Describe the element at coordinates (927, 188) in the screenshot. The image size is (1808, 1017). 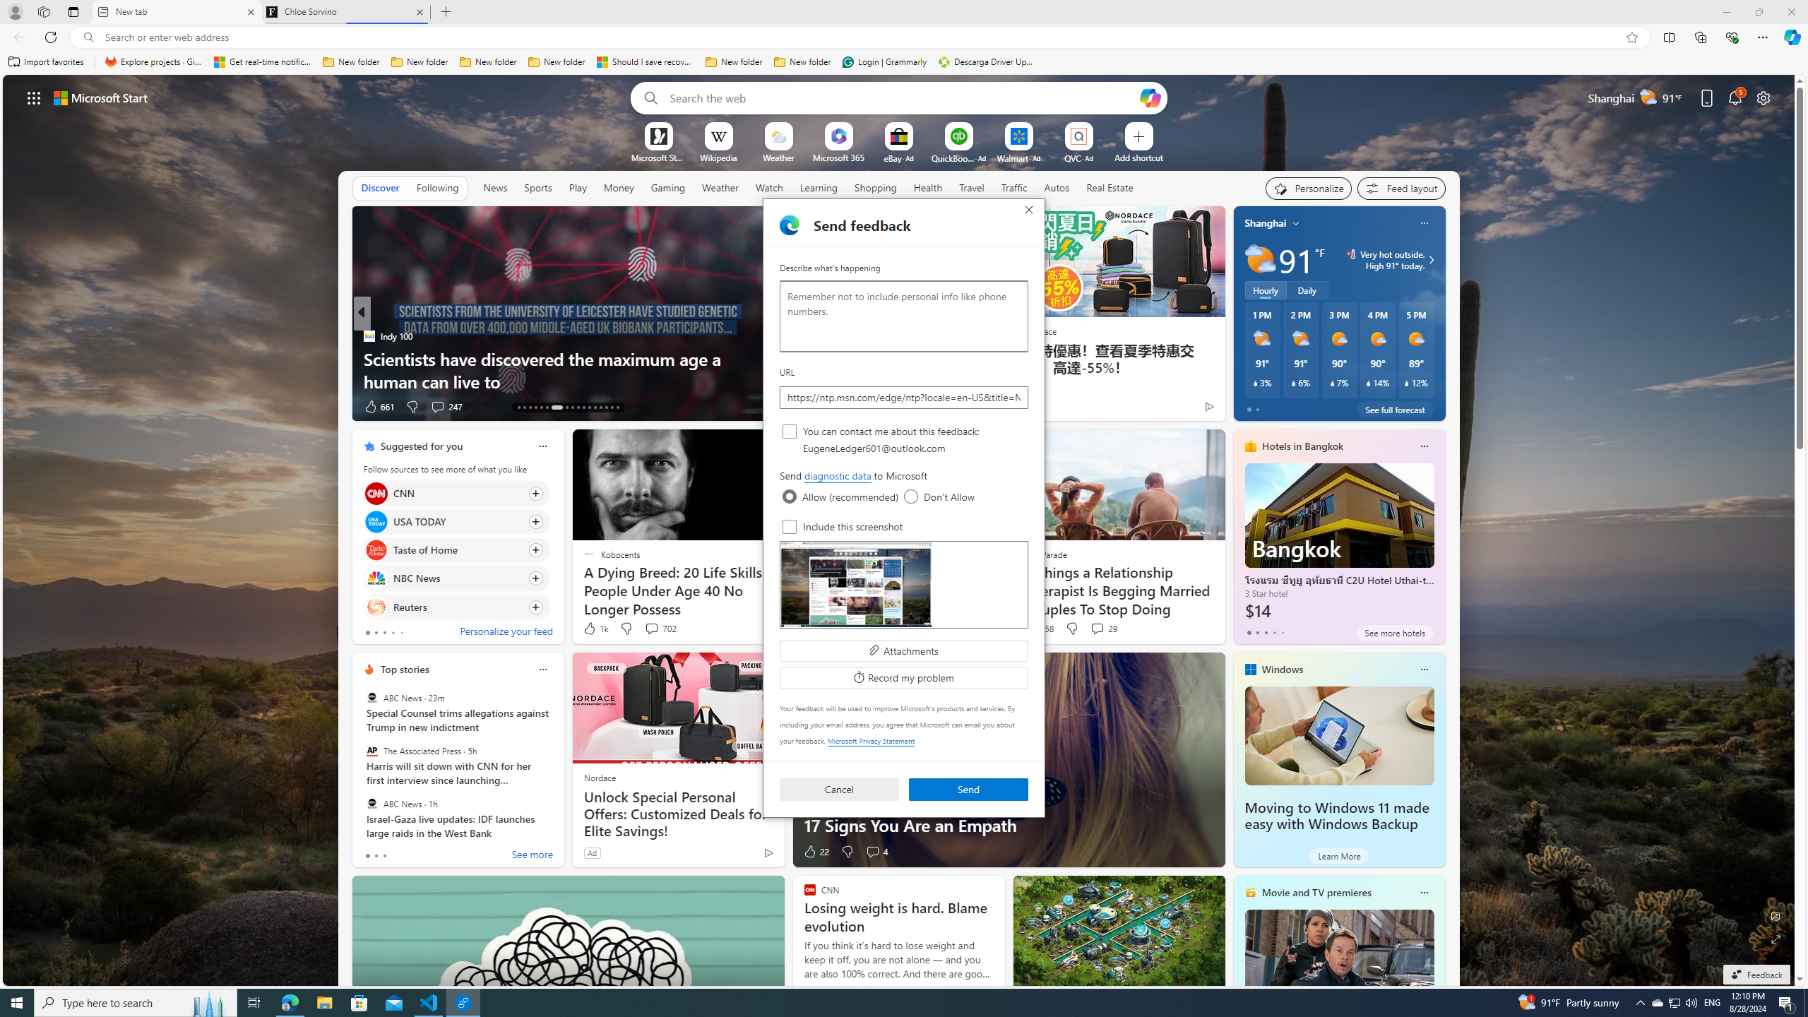
I see `Health` at that location.